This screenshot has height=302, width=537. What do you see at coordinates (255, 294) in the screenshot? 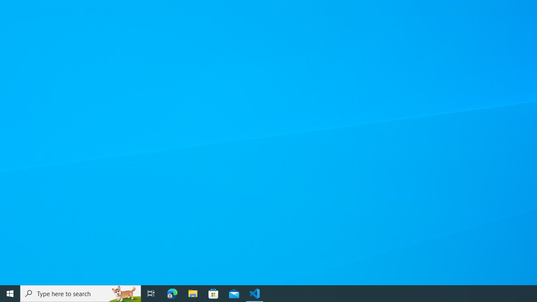
I see `Visual Studio Code - 1 running window` at bounding box center [255, 294].